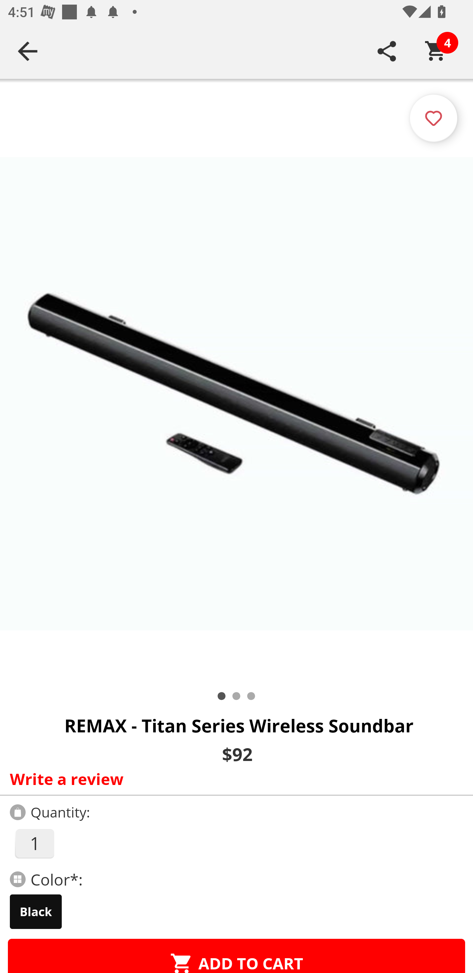  What do you see at coordinates (34, 843) in the screenshot?
I see `1` at bounding box center [34, 843].